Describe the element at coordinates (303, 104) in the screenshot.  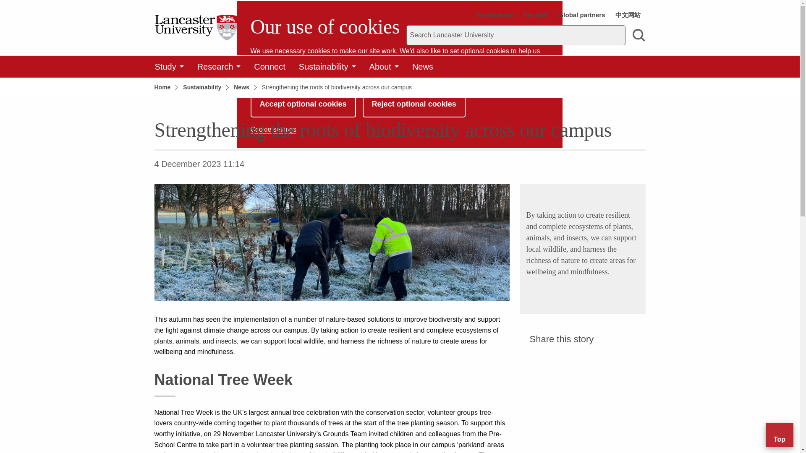
I see `Accept optional cookies` at that location.